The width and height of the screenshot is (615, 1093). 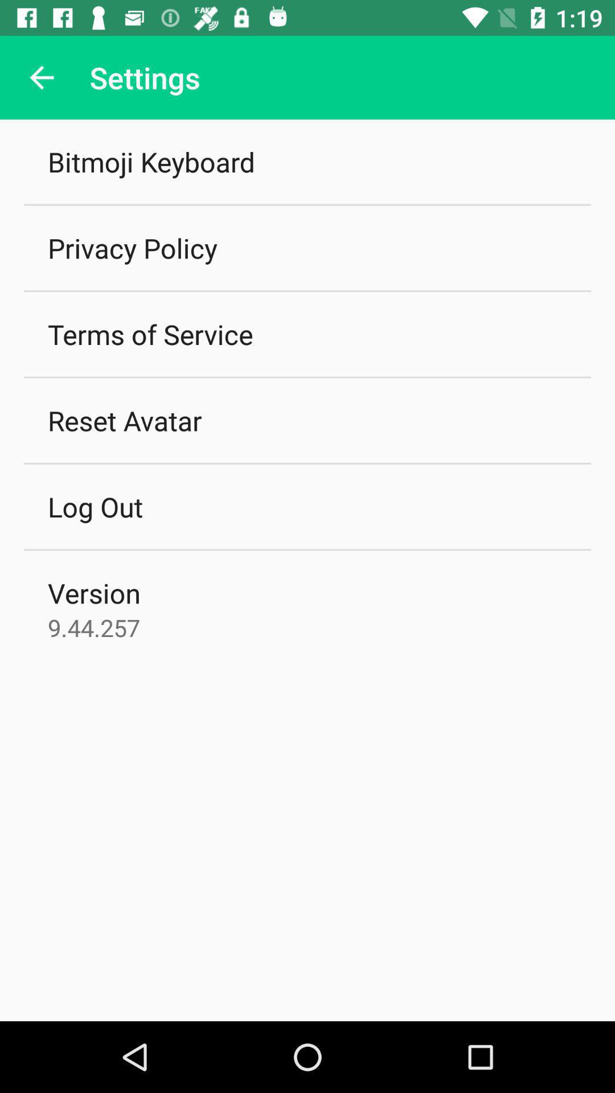 What do you see at coordinates (94, 627) in the screenshot?
I see `jump until 9.44.257 icon` at bounding box center [94, 627].